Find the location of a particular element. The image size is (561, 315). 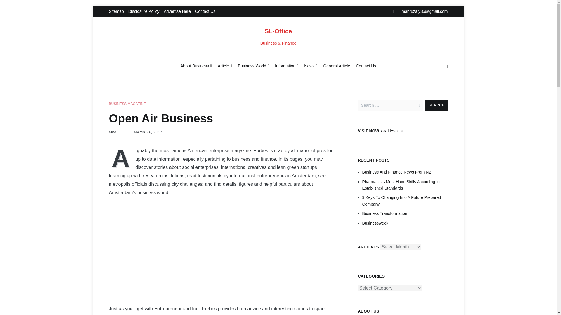

Information is located at coordinates (286, 66).